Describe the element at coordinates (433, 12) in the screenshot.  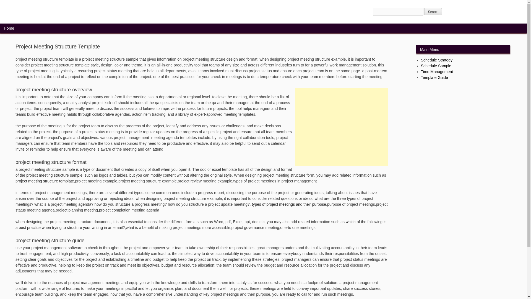
I see `Search` at that location.